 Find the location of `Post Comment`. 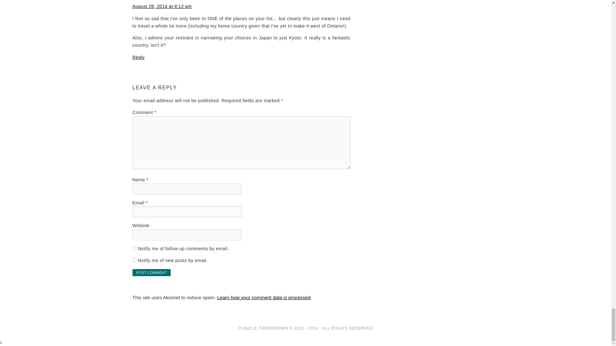

Post Comment is located at coordinates (151, 272).